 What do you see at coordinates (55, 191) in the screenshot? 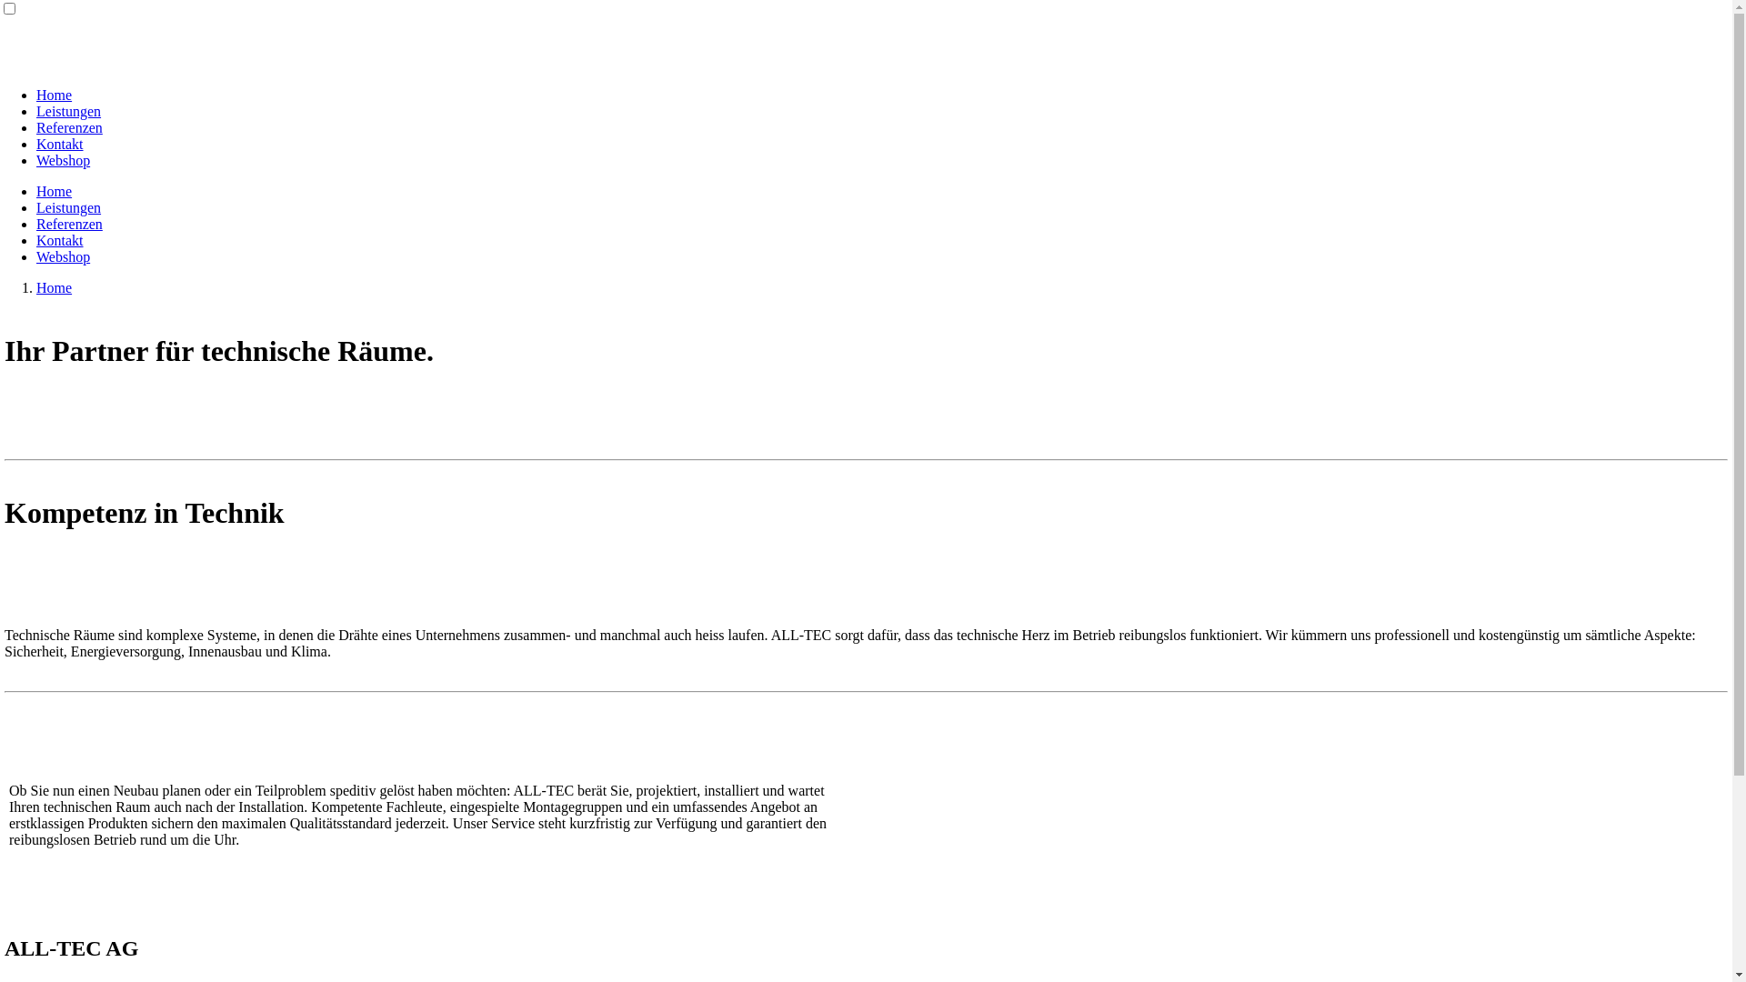
I see `Home` at bounding box center [55, 191].